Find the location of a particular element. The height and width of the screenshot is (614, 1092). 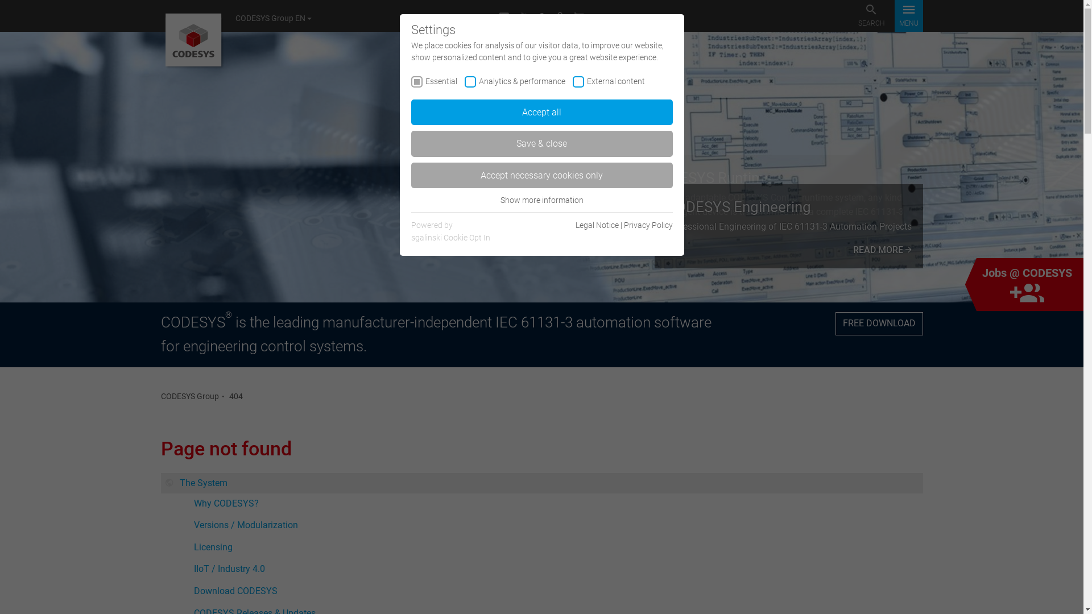

Legal Notice is located at coordinates (597, 225).